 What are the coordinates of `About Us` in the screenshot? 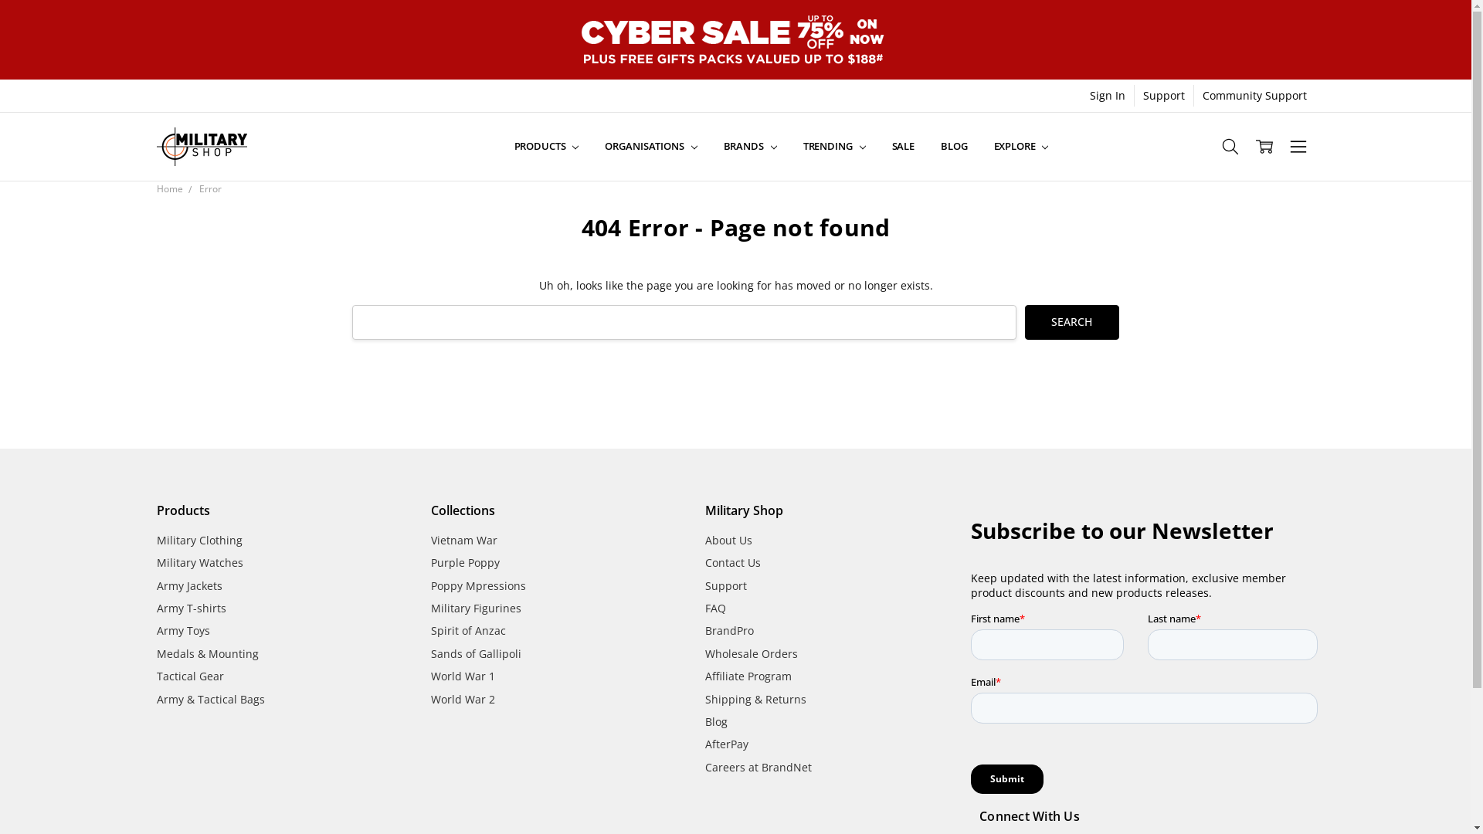 It's located at (729, 541).